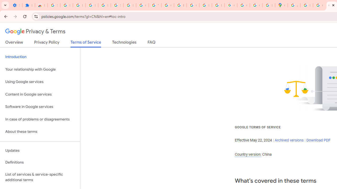 The width and height of the screenshot is (337, 189). What do you see at coordinates (86, 44) in the screenshot?
I see `Terms of Service` at bounding box center [86, 44].